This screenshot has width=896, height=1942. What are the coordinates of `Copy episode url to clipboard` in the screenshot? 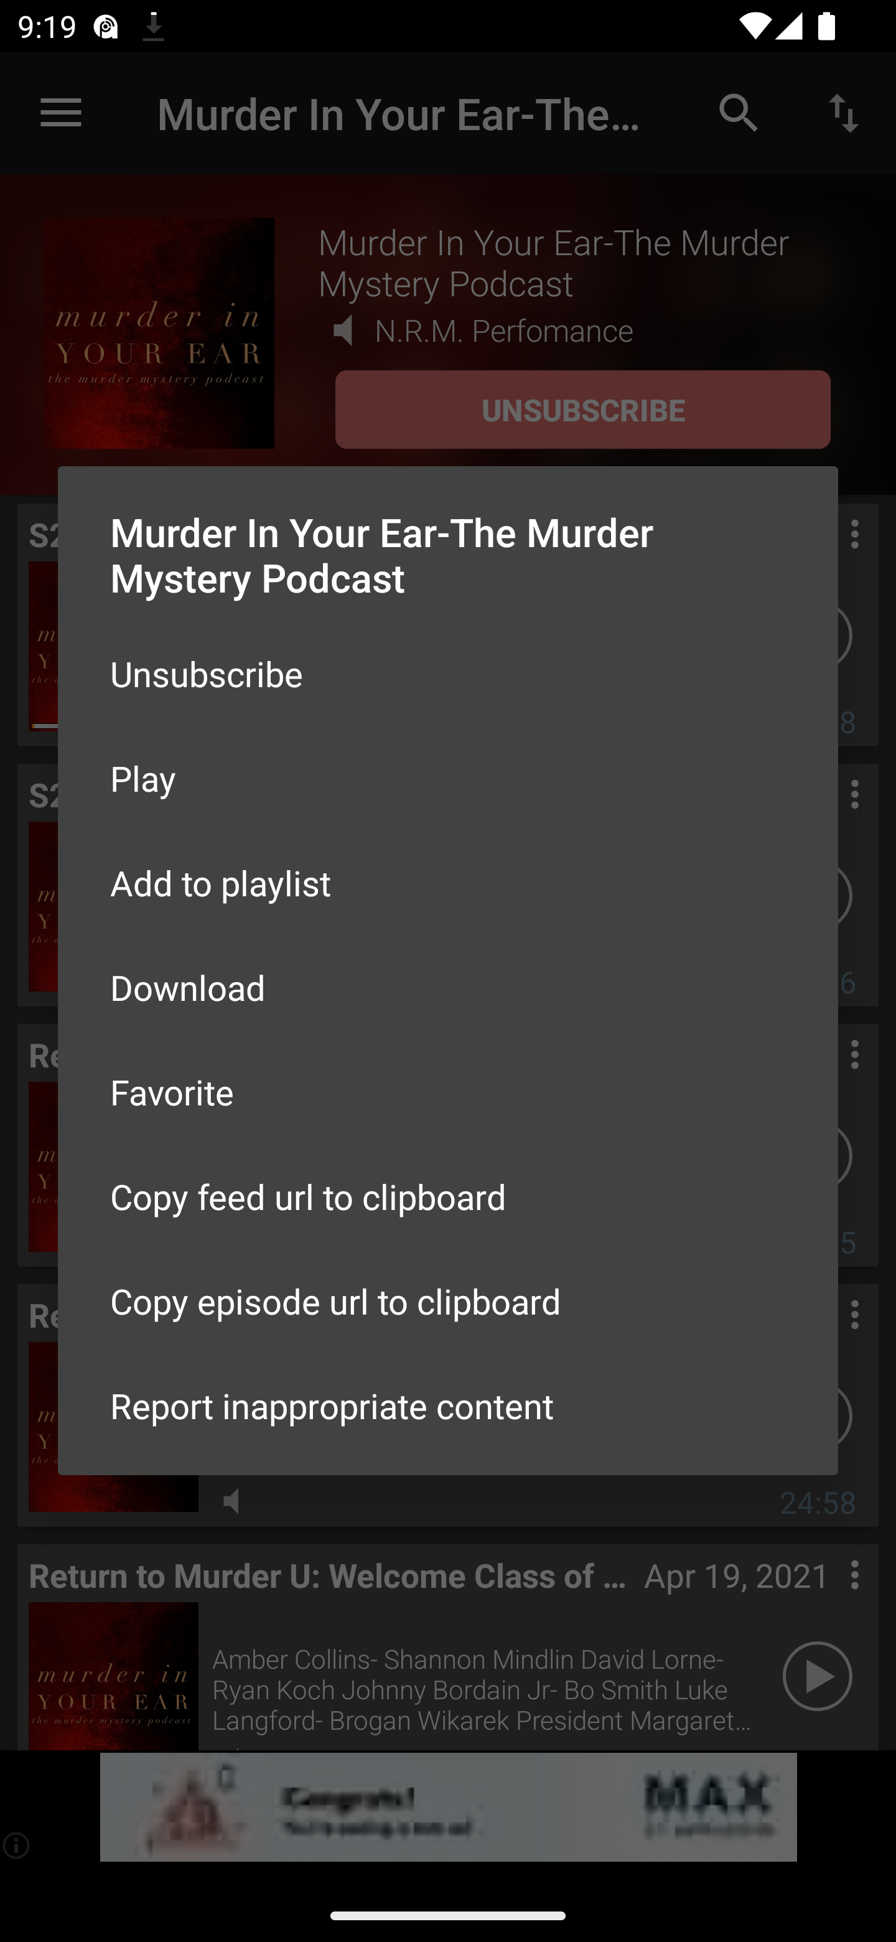 It's located at (448, 1301).